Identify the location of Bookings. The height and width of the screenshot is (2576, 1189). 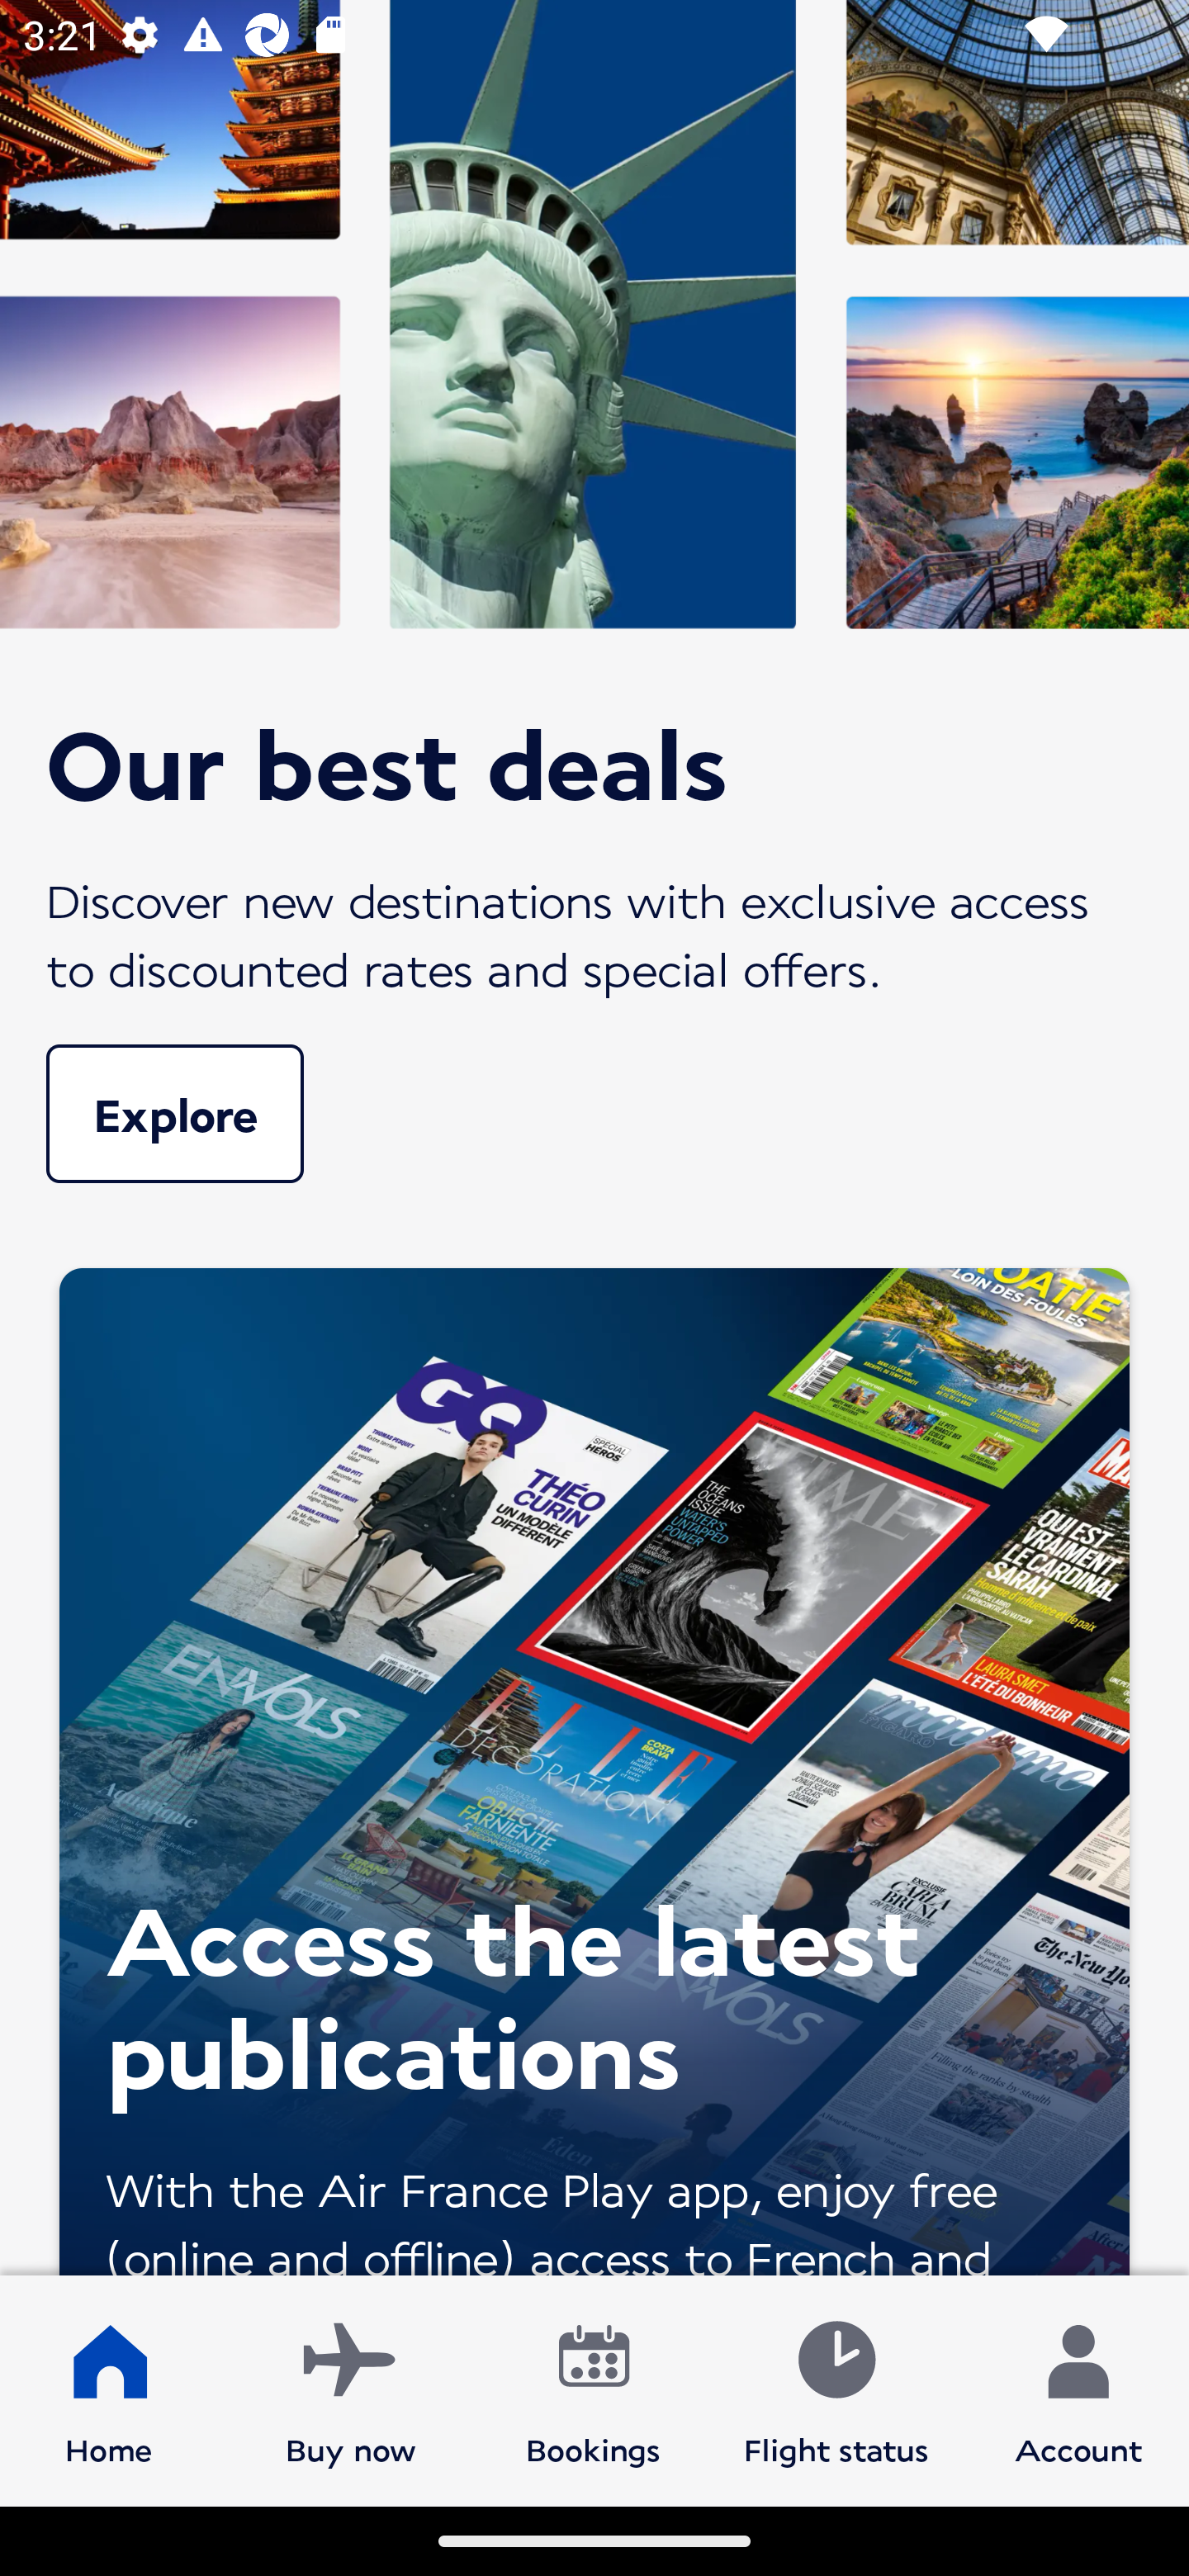
(594, 2389).